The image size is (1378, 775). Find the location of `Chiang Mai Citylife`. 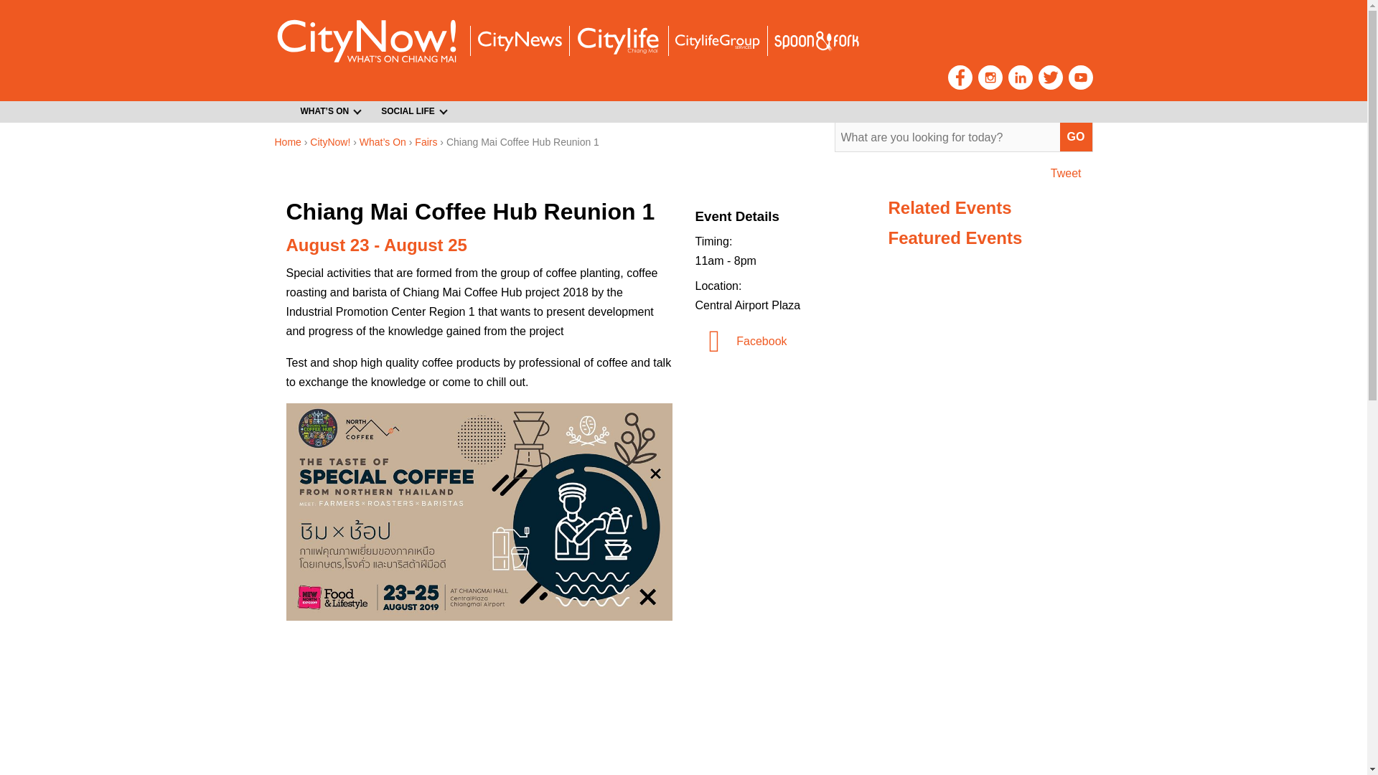

Chiang Mai Citylife is located at coordinates (617, 40).